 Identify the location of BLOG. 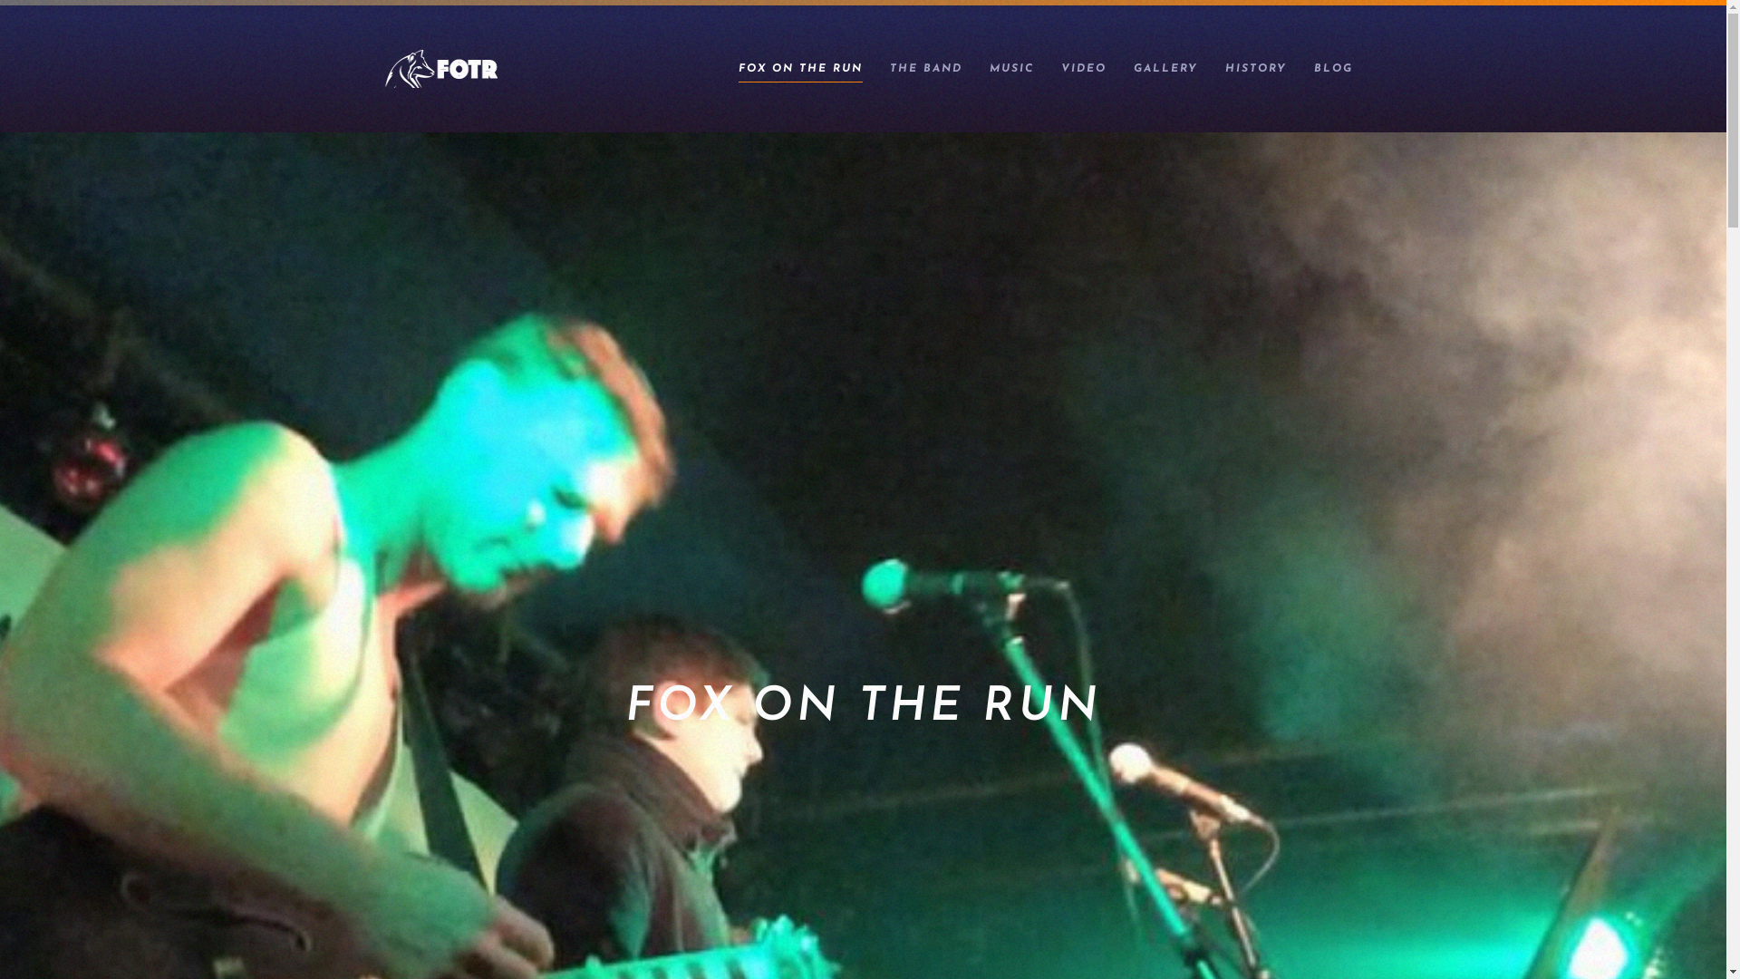
(1332, 69).